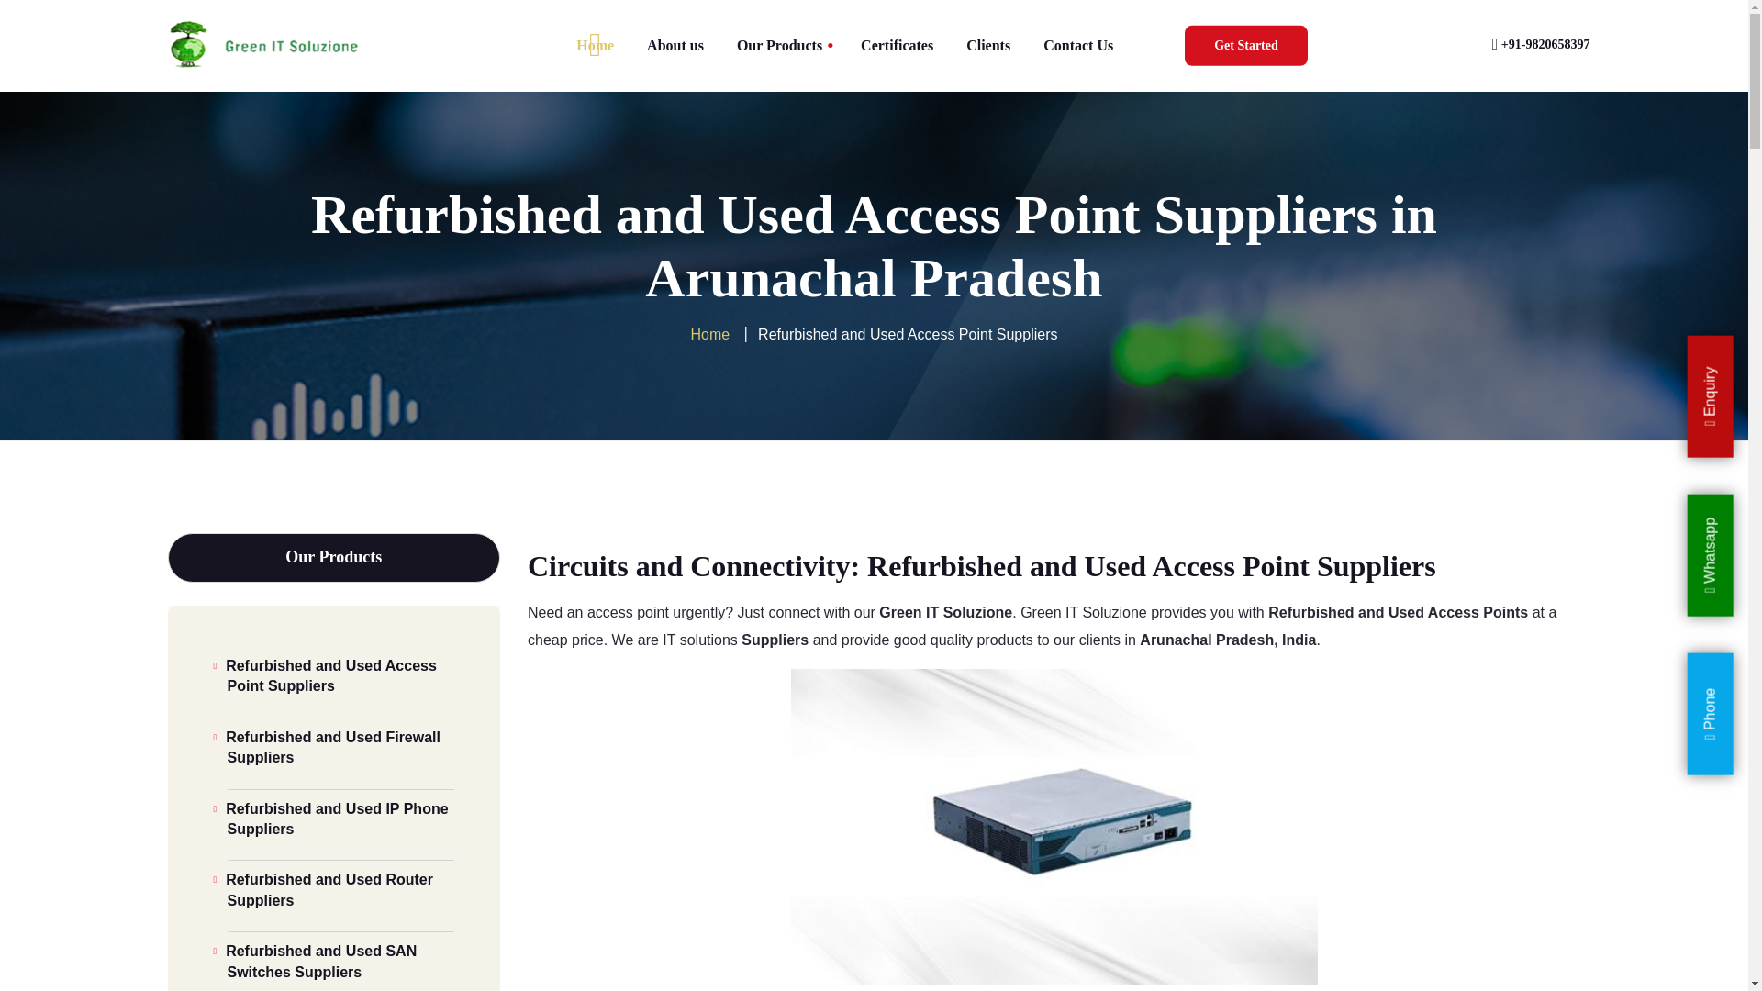 This screenshot has height=991, width=1762. What do you see at coordinates (710, 334) in the screenshot?
I see `Home` at bounding box center [710, 334].